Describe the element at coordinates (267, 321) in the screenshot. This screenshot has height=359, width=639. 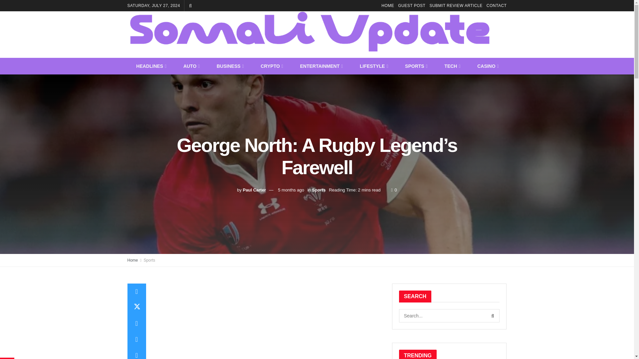
I see `Advertisement` at that location.